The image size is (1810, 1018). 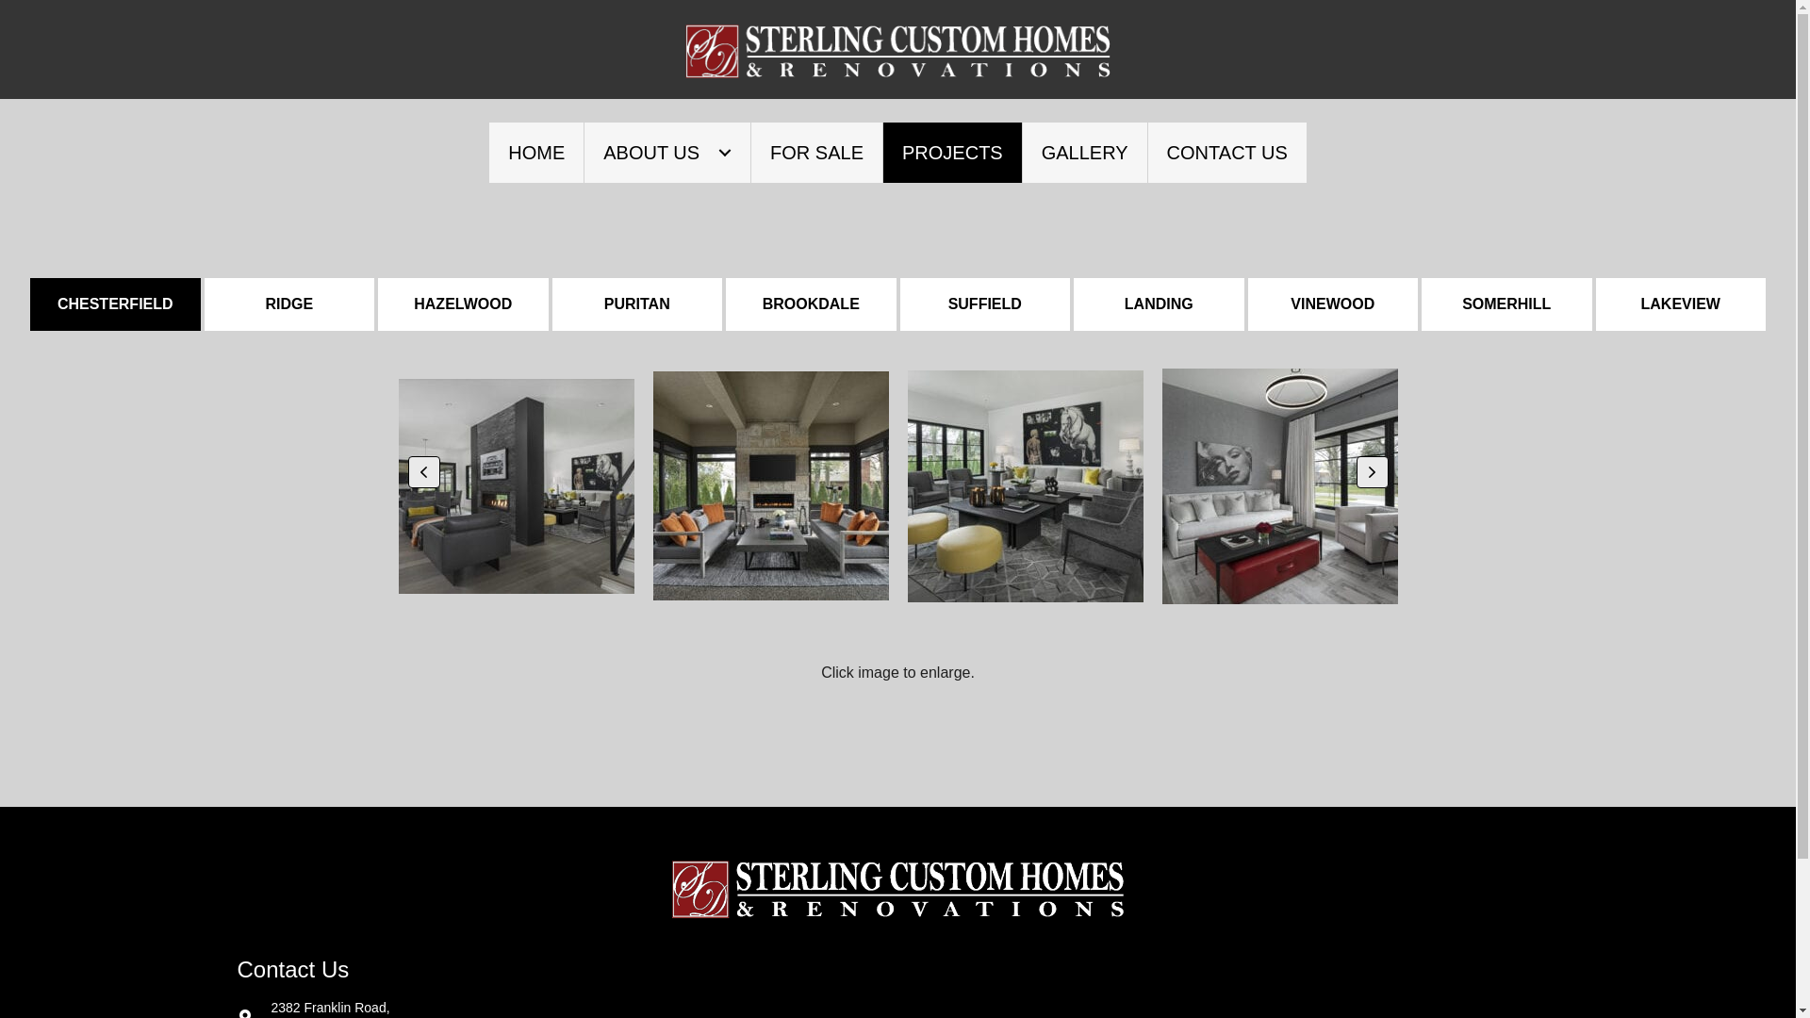 What do you see at coordinates (897, 890) in the screenshot?
I see `Logo for Embroidery-go daddy` at bounding box center [897, 890].